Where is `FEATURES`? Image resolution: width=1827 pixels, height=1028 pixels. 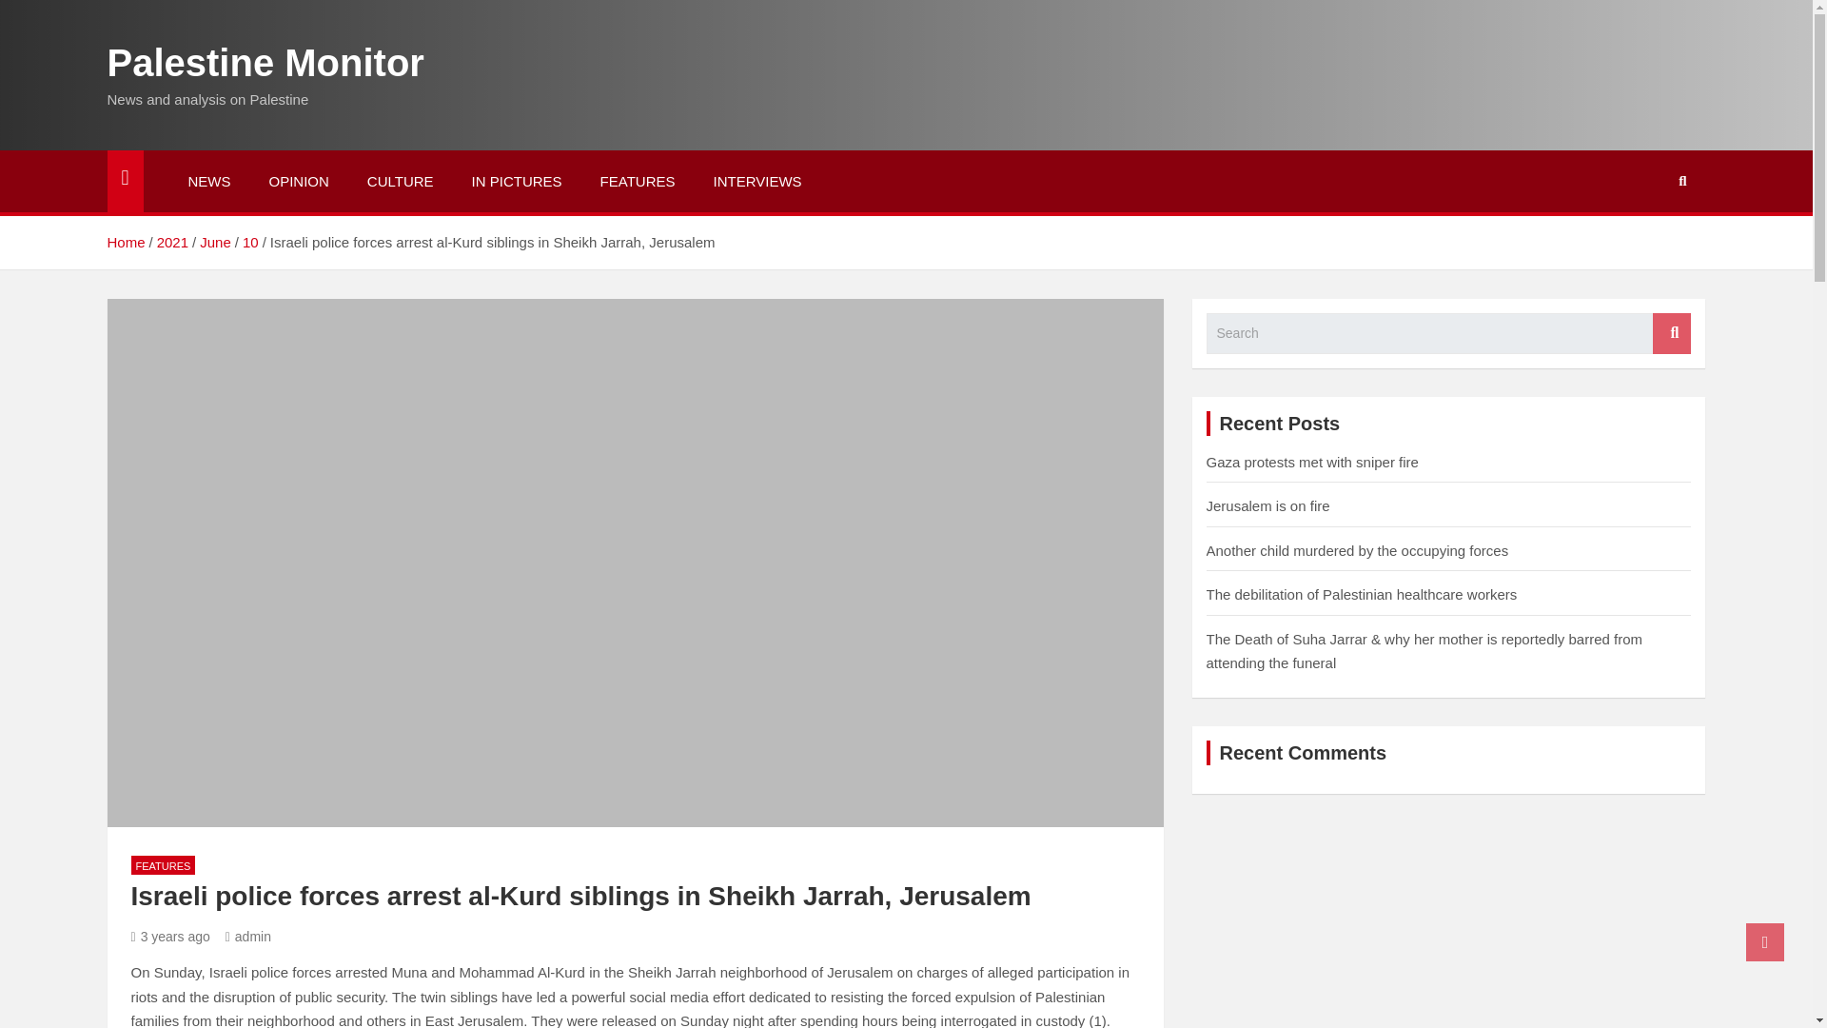 FEATURES is located at coordinates (638, 181).